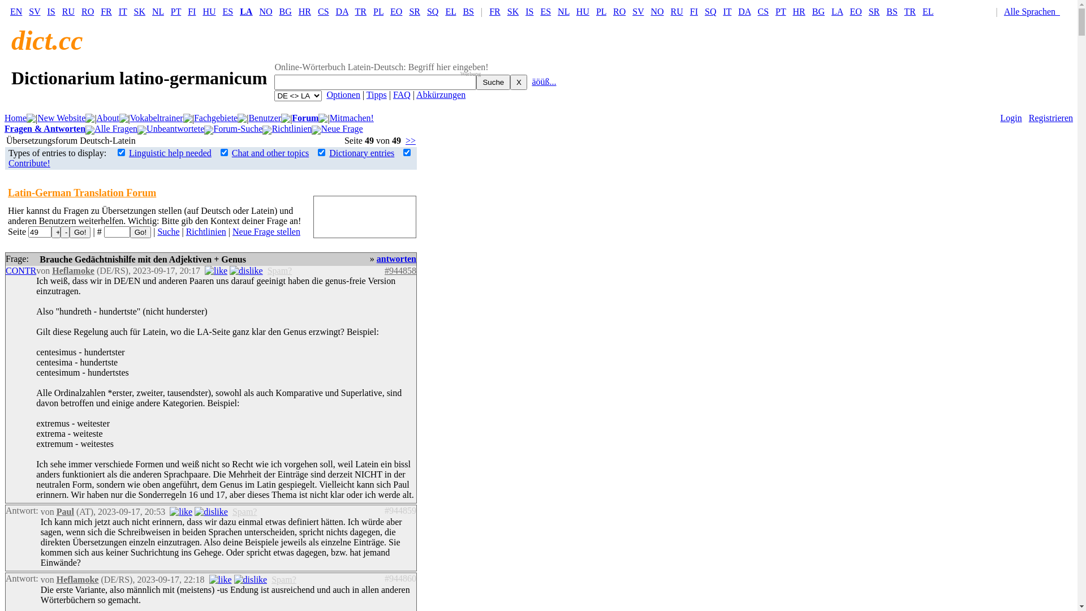 The image size is (1086, 611). Describe the element at coordinates (108, 118) in the screenshot. I see `About` at that location.